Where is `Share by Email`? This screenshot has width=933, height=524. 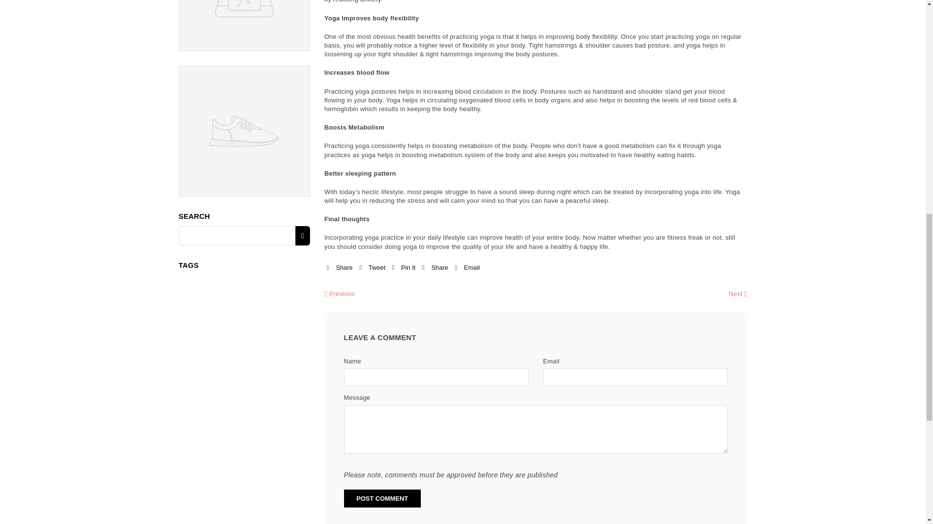
Share by Email is located at coordinates (467, 268).